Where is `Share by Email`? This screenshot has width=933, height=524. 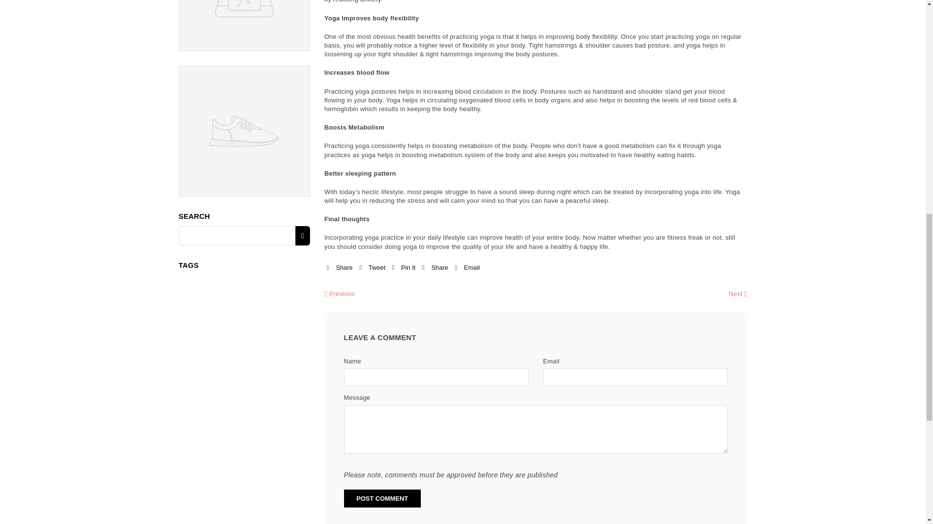
Share by Email is located at coordinates (467, 268).